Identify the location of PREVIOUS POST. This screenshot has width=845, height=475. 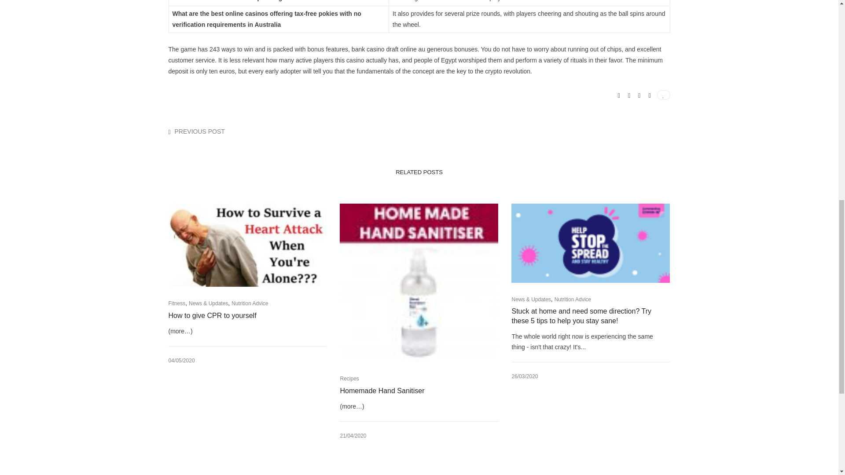
(200, 131).